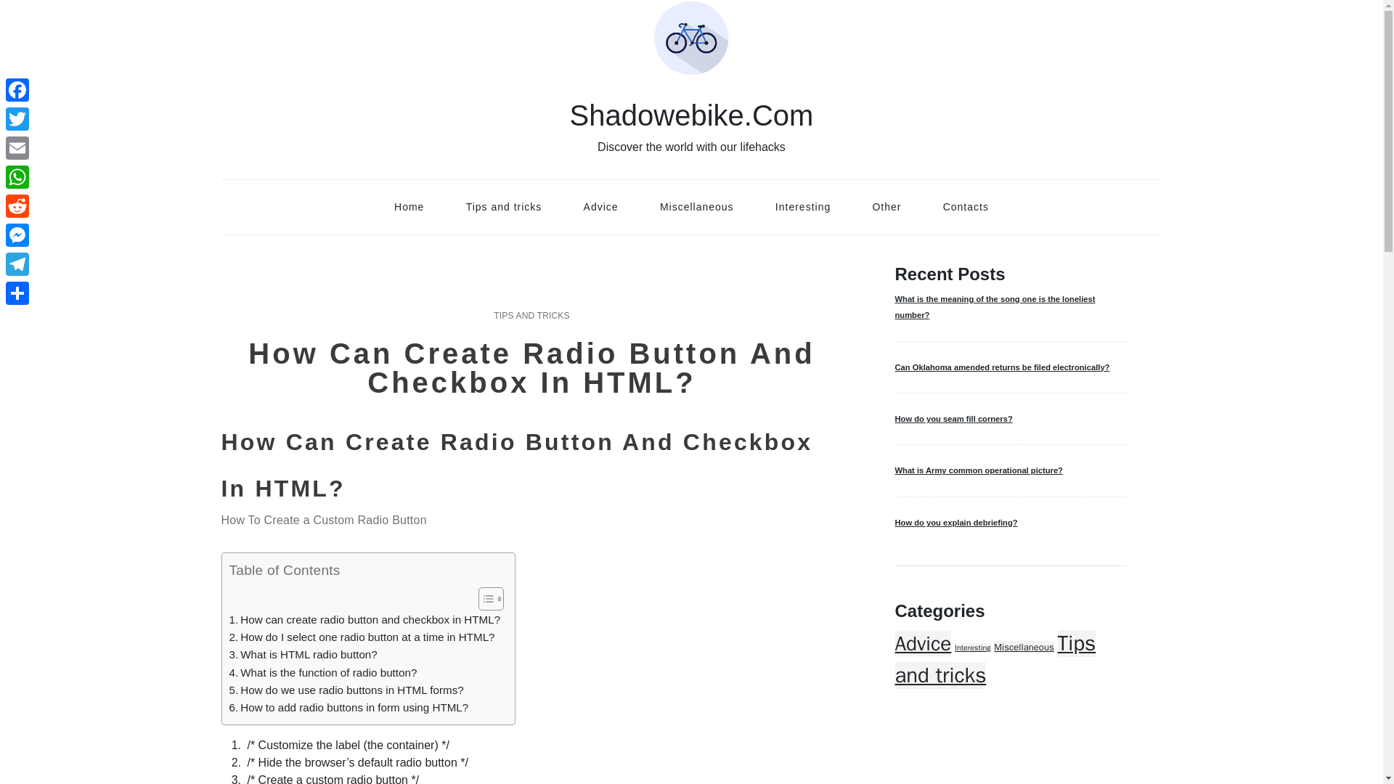 Image resolution: width=1394 pixels, height=784 pixels. I want to click on What is HTML radio button?, so click(303, 654).